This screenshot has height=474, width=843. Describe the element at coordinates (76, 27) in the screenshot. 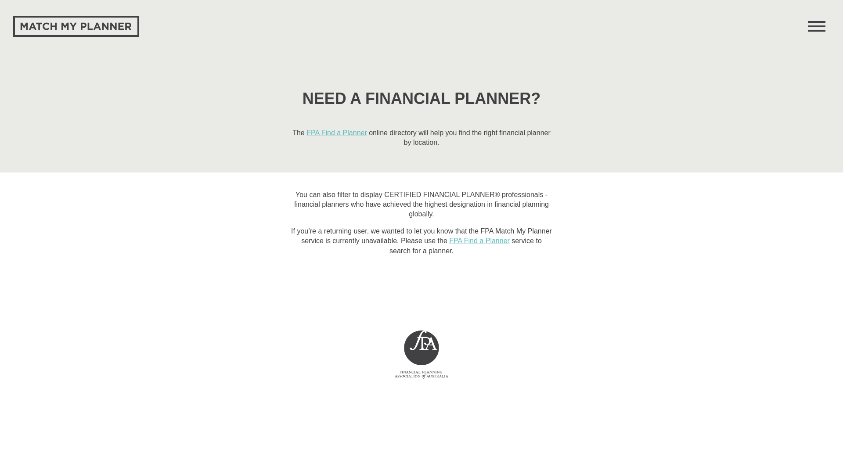

I see `Logo` at that location.